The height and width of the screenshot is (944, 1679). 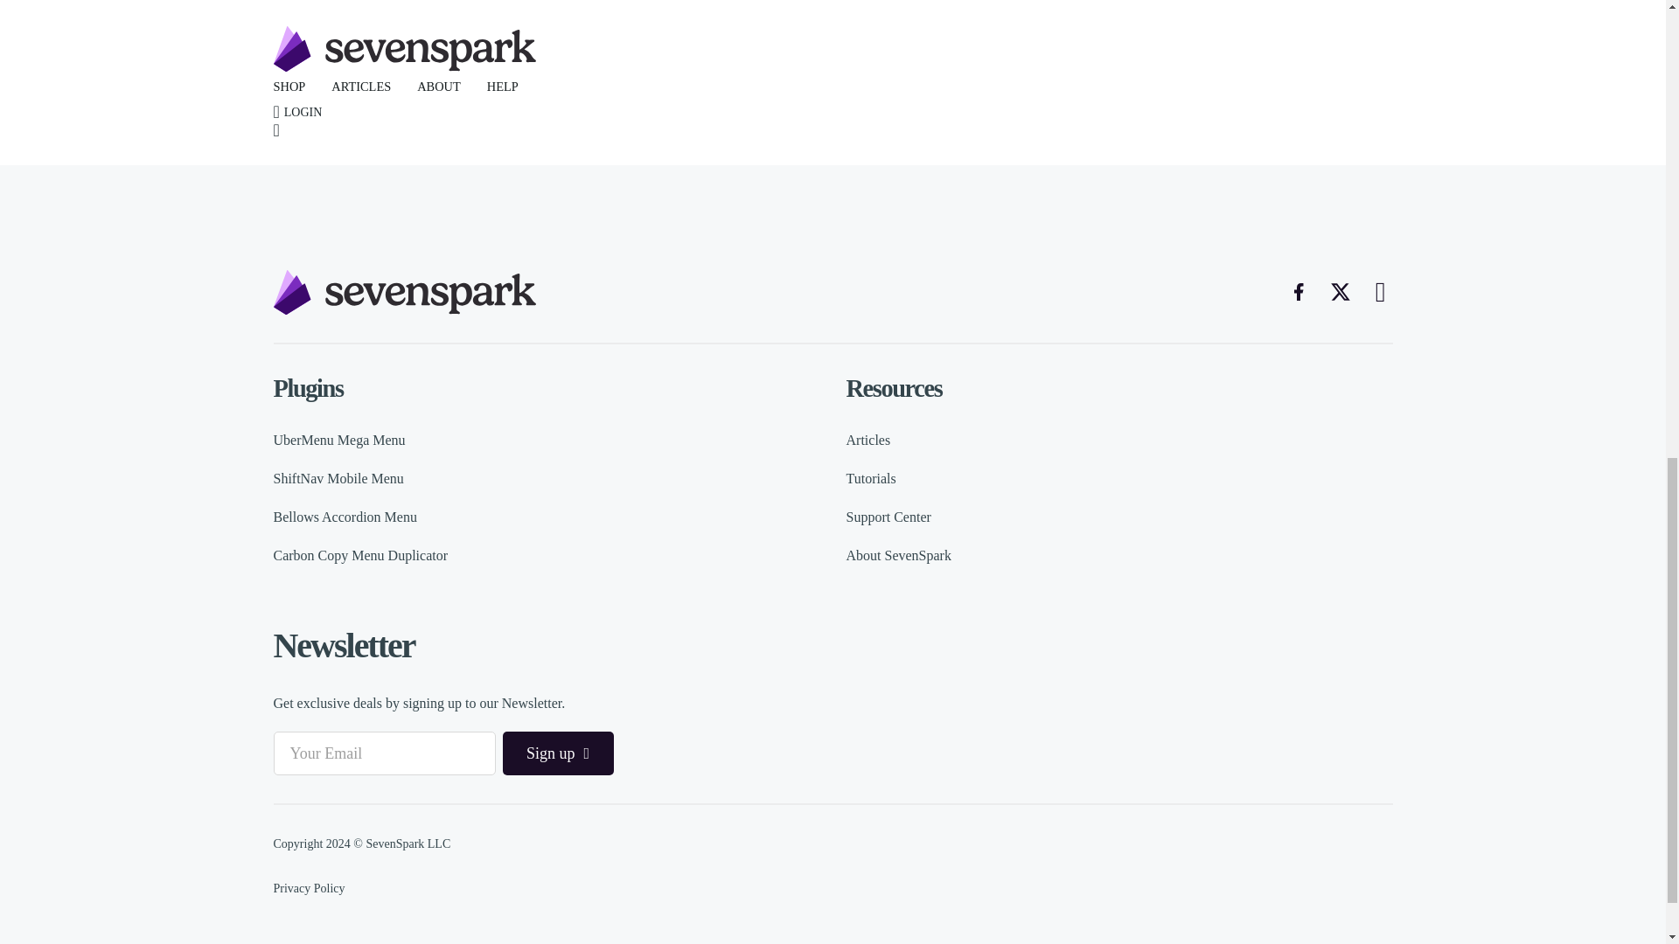 I want to click on Support Center, so click(x=888, y=517).